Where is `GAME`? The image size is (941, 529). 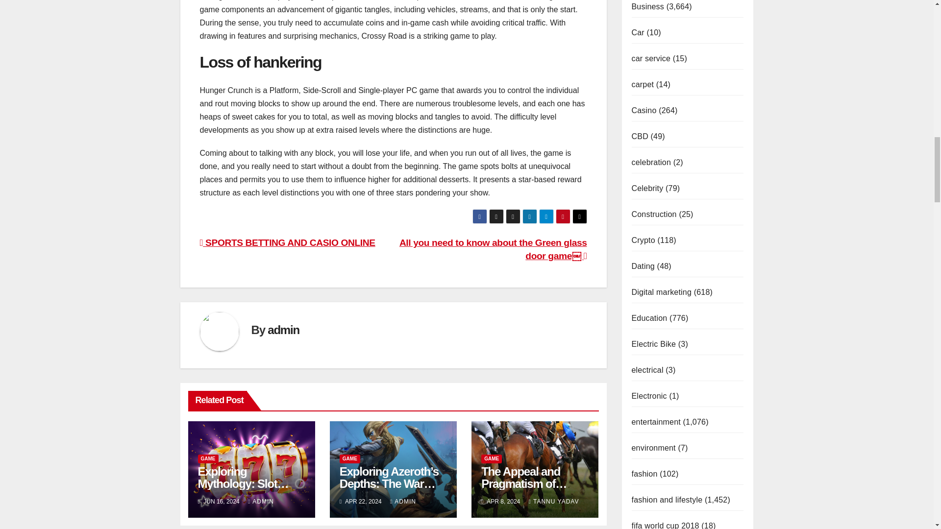
GAME is located at coordinates (350, 458).